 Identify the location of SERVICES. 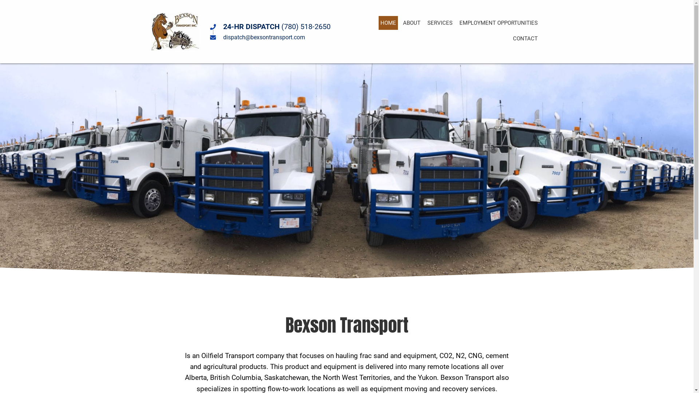
(440, 23).